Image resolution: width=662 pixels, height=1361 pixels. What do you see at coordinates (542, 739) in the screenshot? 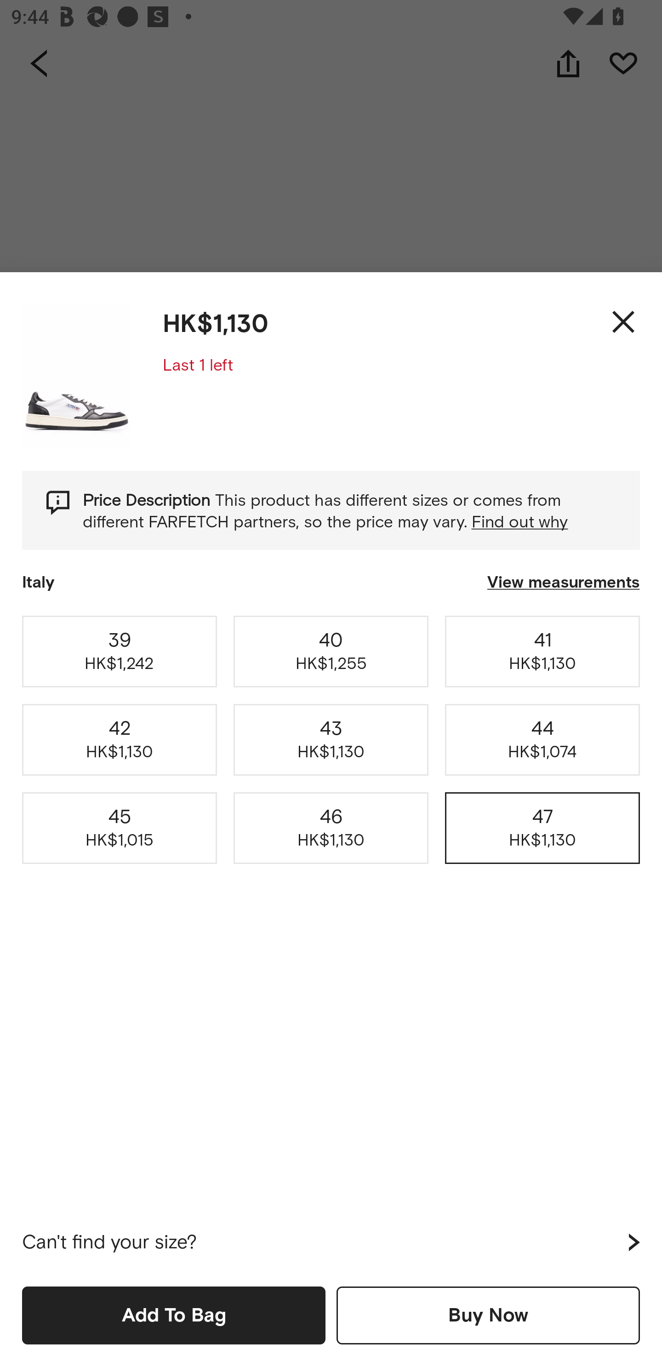
I see `44 HK$1,074` at bounding box center [542, 739].